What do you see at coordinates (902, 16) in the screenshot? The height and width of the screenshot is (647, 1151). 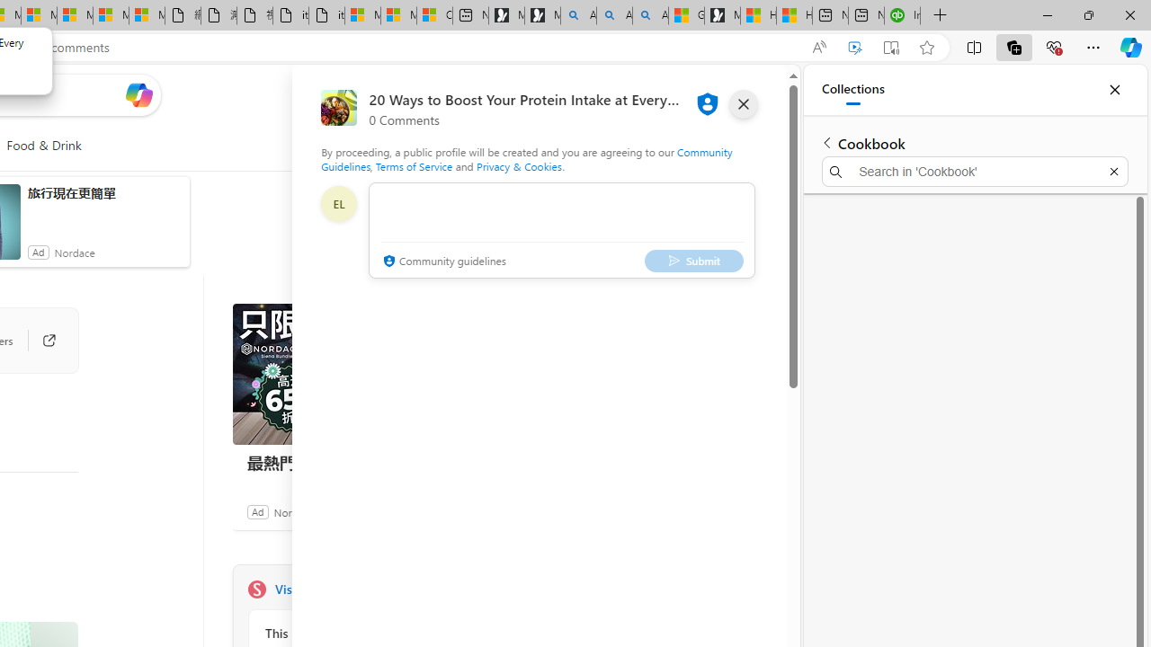 I see `Intuit QuickBooks Online - Quickbooks` at bounding box center [902, 16].